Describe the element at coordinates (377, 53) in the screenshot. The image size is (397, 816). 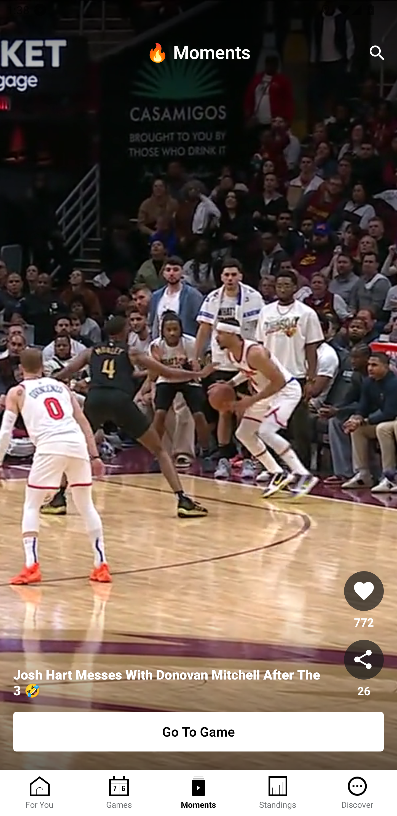
I see `search` at that location.